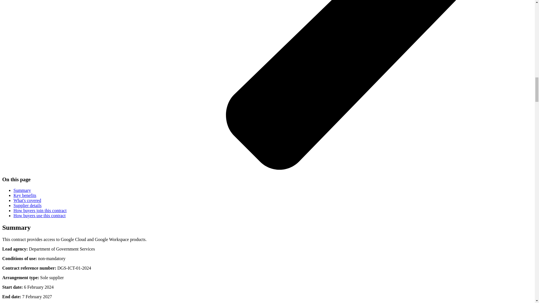 Image resolution: width=539 pixels, height=303 pixels. I want to click on Key benefits, so click(25, 195).